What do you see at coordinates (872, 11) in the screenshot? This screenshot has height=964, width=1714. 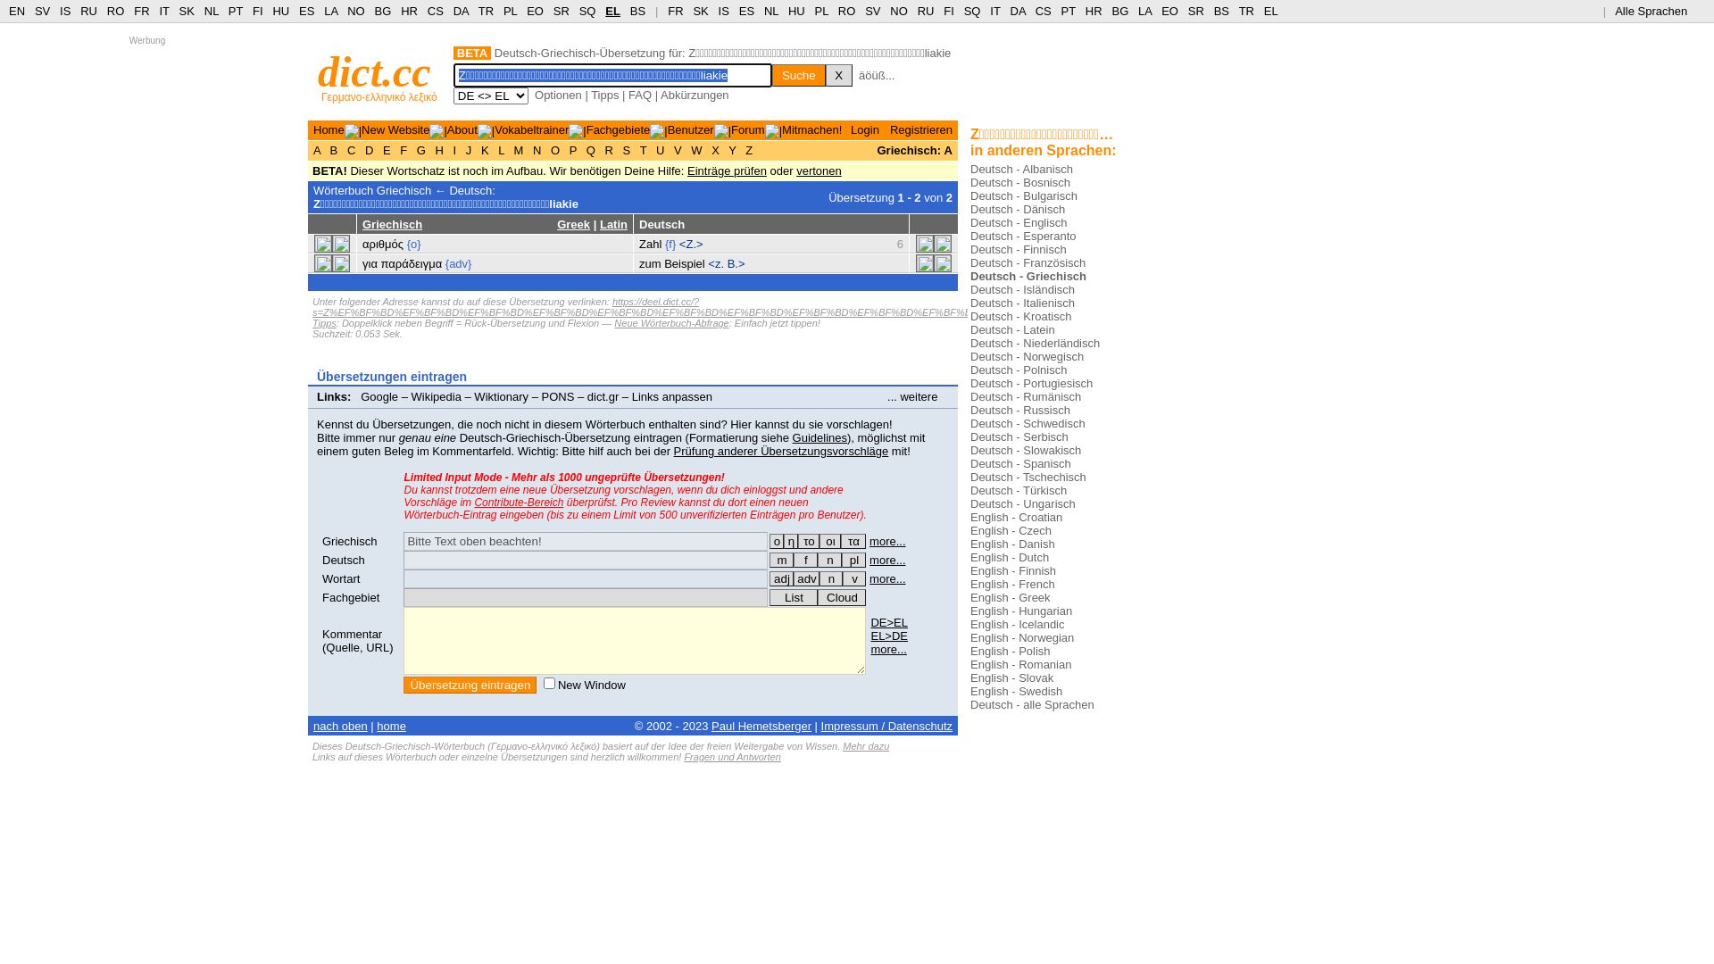 I see `SV` at bounding box center [872, 11].